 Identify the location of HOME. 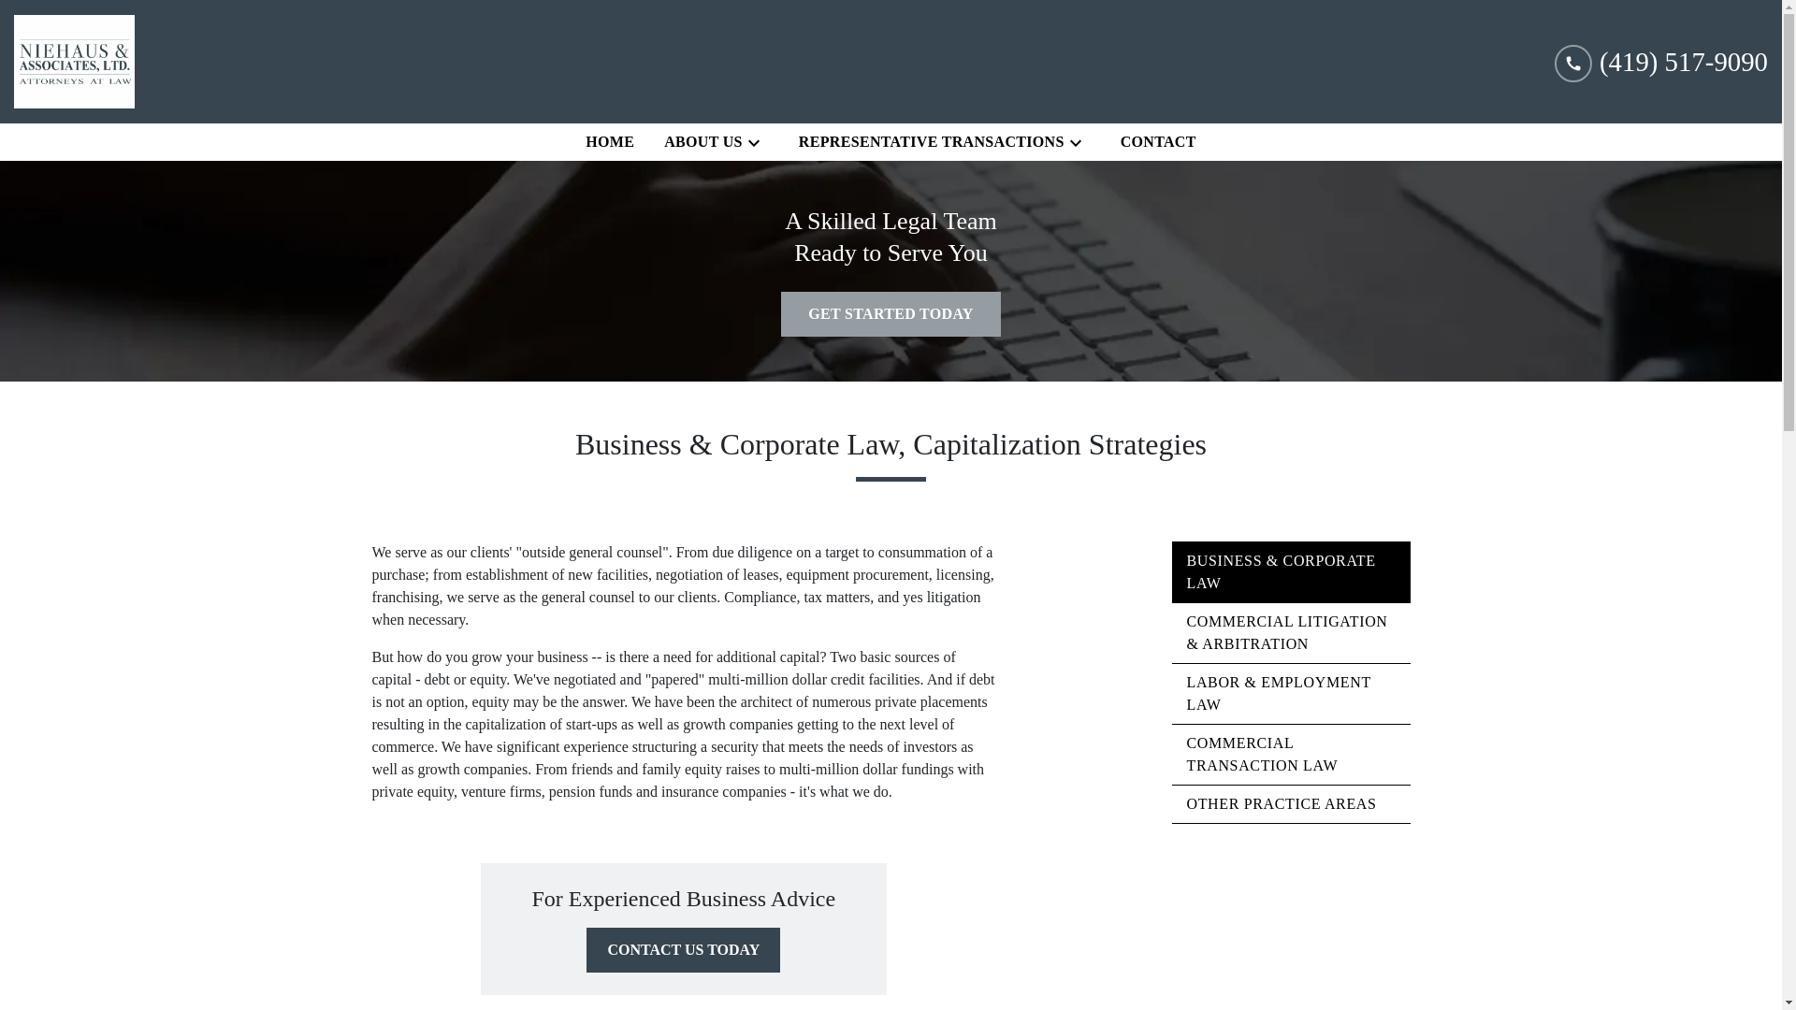
(610, 141).